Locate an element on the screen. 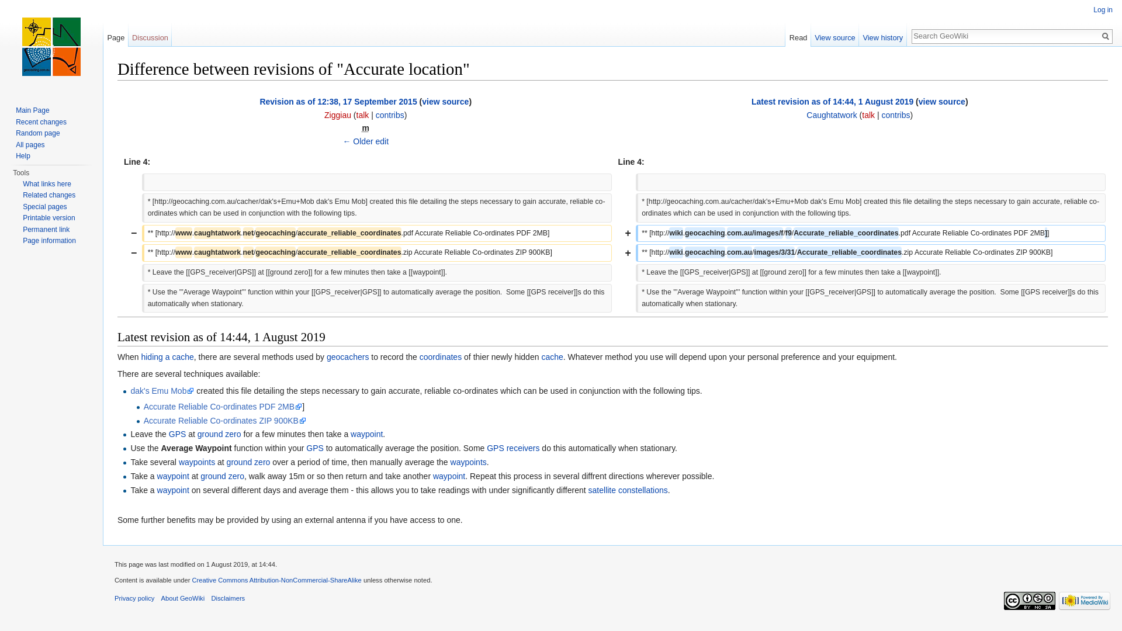  Disclaimers is located at coordinates (228, 598).